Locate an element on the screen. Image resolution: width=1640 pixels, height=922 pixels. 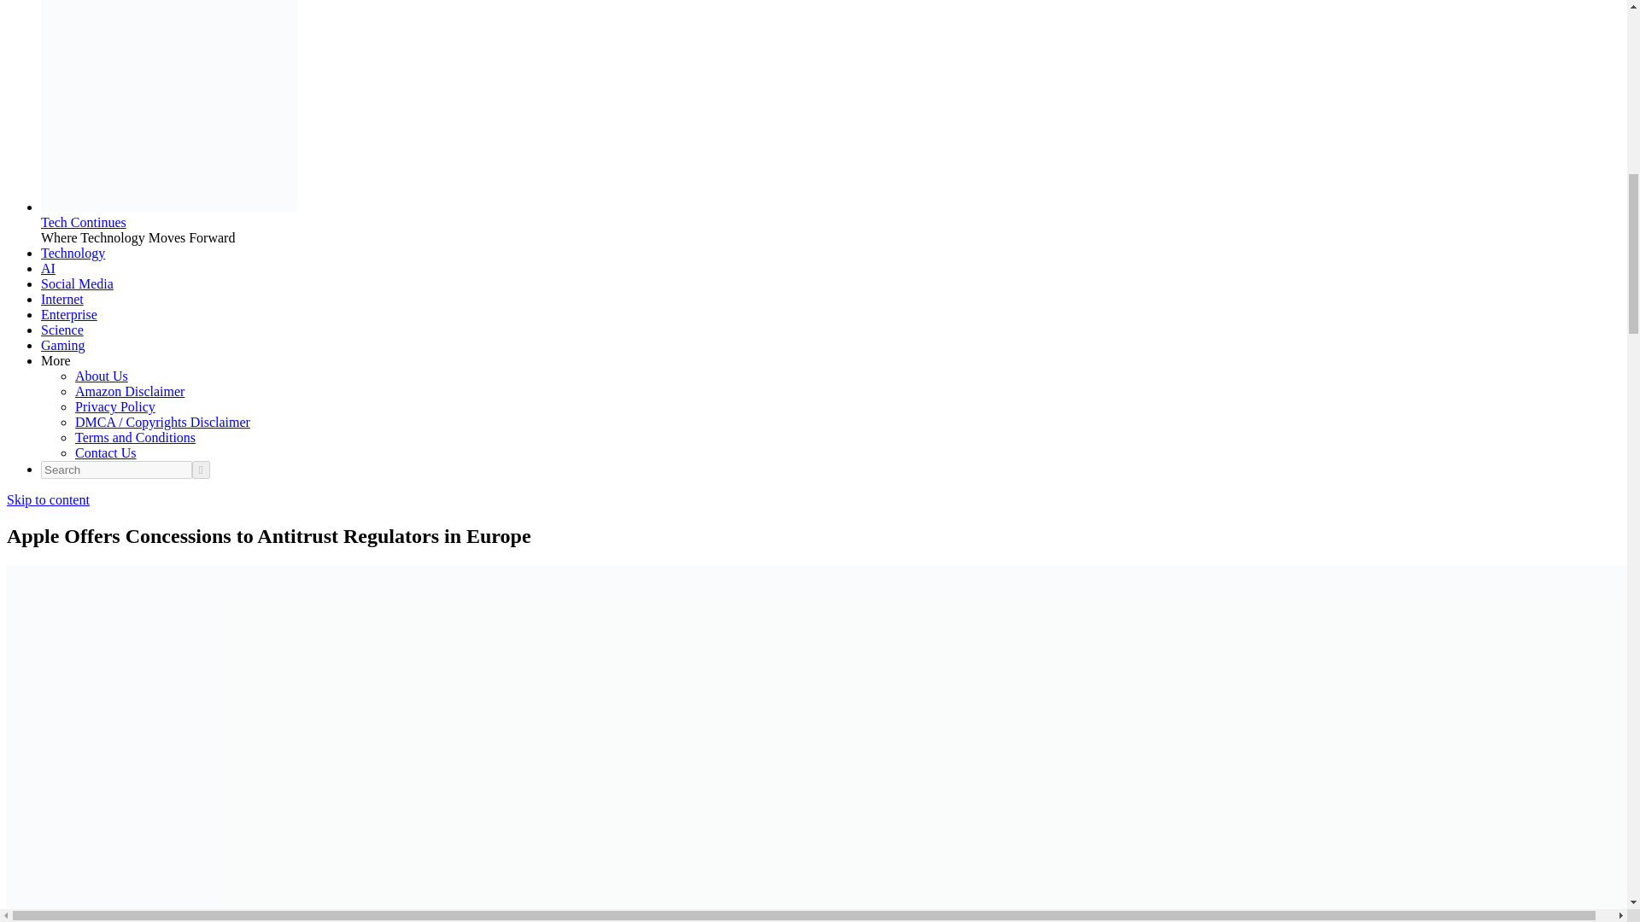
Skip to content is located at coordinates (48, 499).